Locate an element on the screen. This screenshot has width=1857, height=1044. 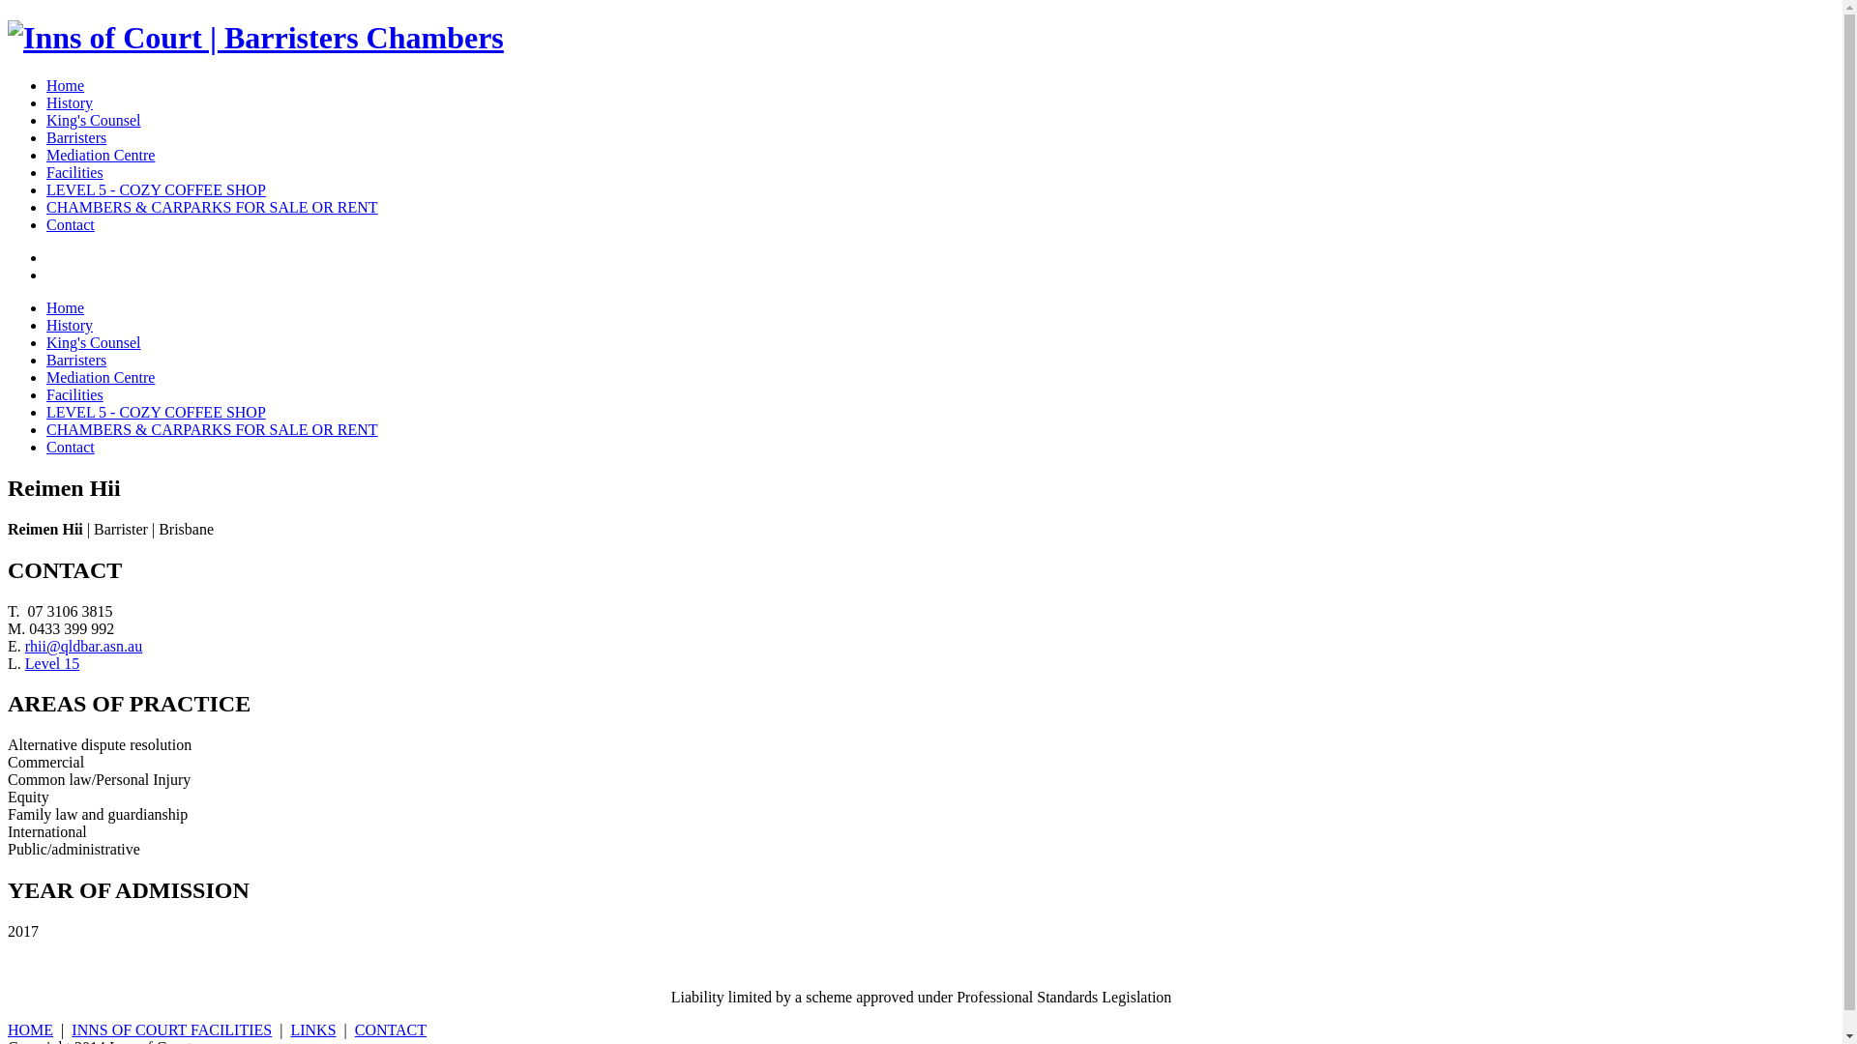
CHAMBERS & CARPARKS FOR SALE OR RENT is located at coordinates (213, 429).